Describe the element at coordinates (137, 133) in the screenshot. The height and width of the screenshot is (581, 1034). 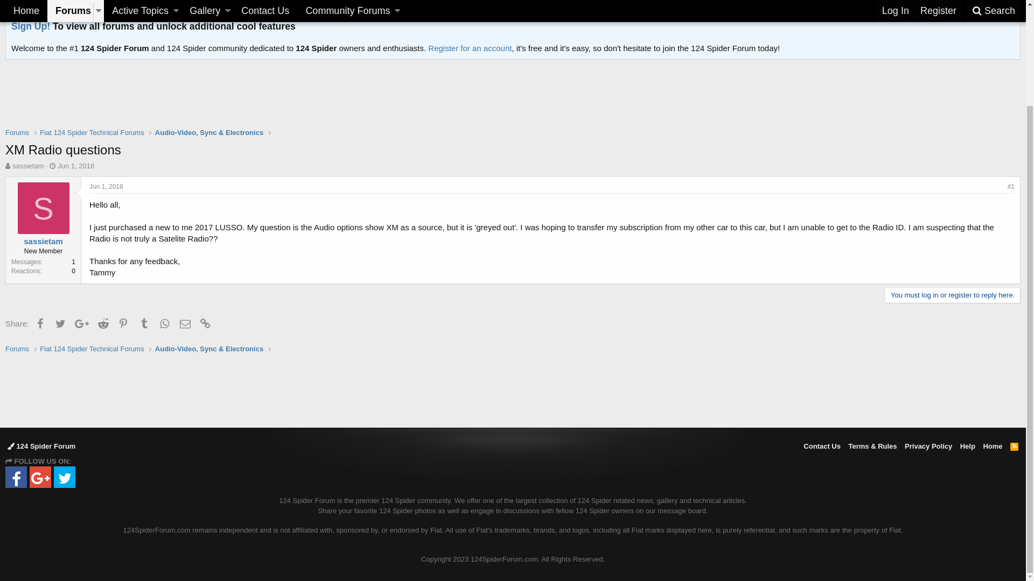
I see `Active Topics` at that location.